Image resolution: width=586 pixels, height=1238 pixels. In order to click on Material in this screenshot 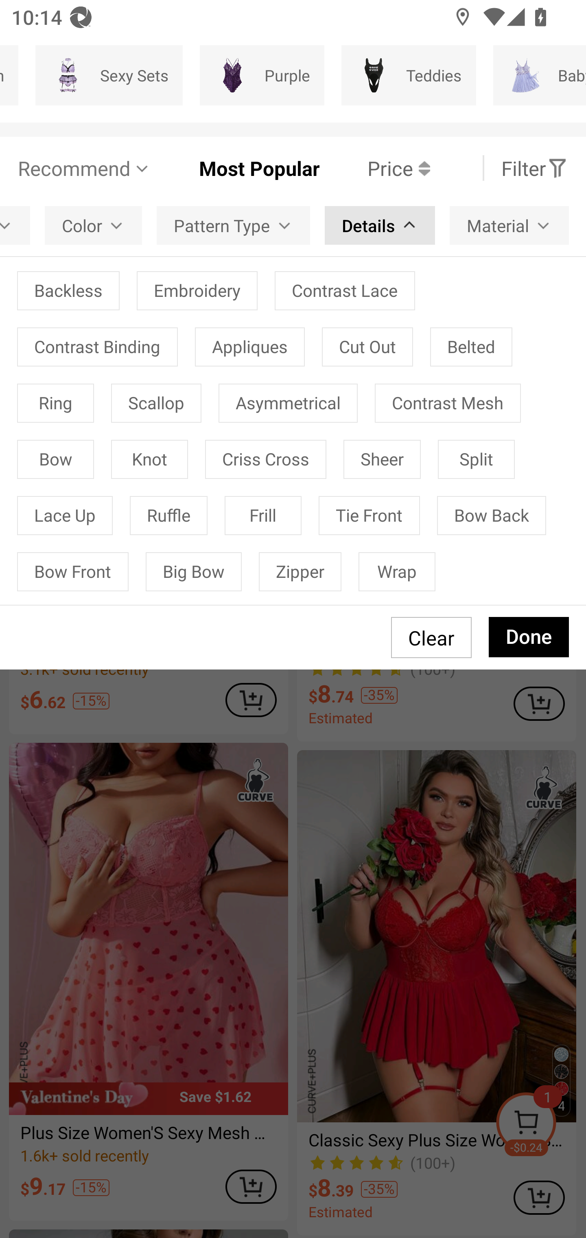, I will do `click(509, 225)`.